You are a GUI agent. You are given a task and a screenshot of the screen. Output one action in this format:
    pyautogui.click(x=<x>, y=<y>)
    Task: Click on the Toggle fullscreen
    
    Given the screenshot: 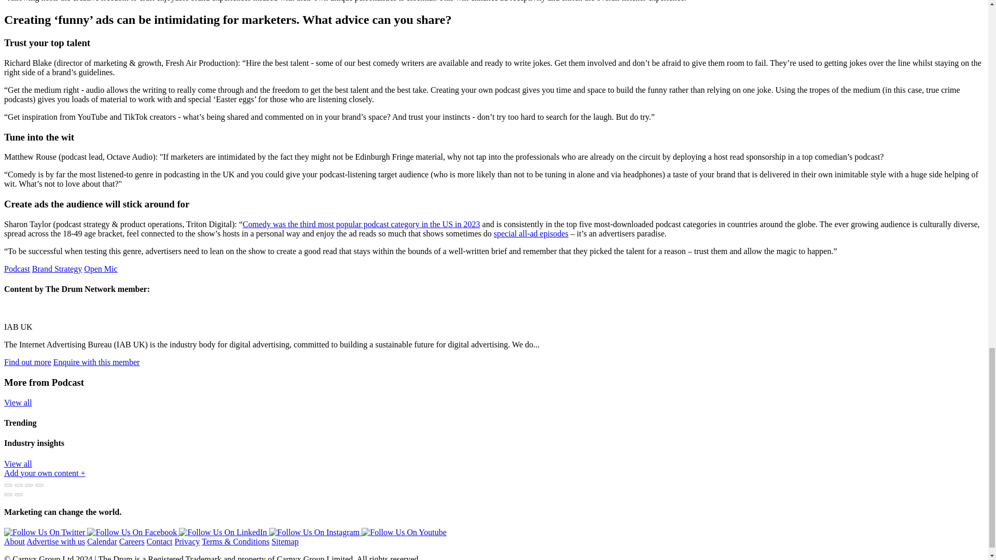 What is the action you would take?
    pyautogui.click(x=29, y=485)
    